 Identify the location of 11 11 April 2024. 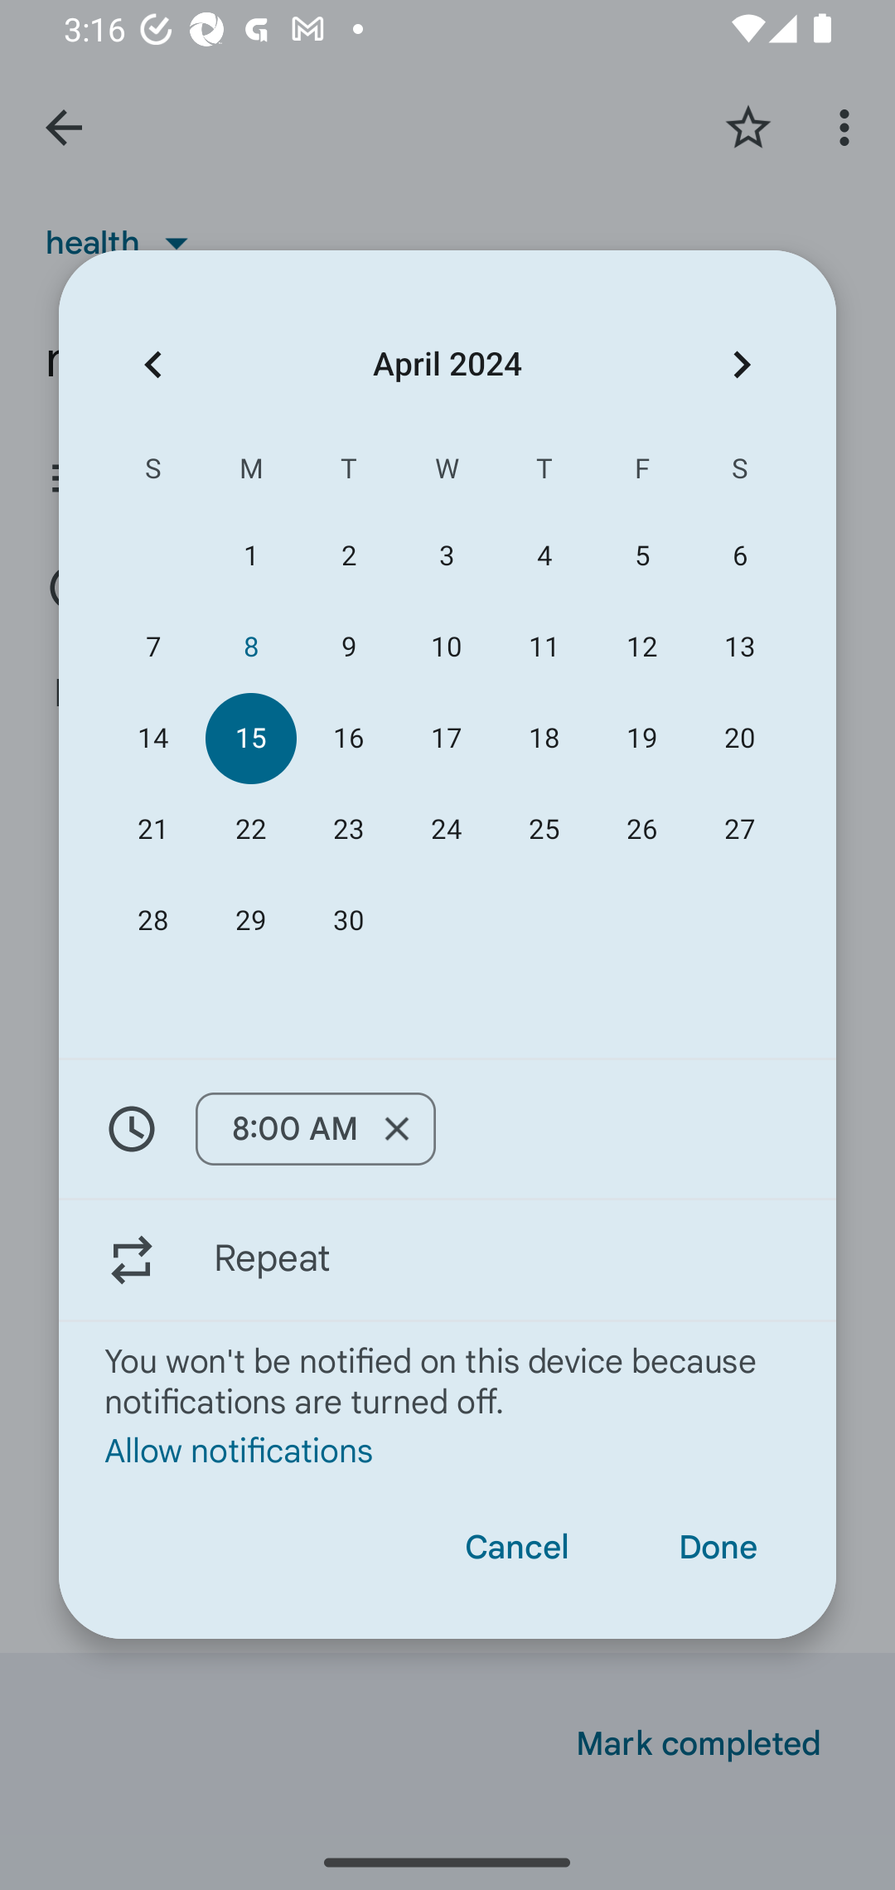
(544, 647).